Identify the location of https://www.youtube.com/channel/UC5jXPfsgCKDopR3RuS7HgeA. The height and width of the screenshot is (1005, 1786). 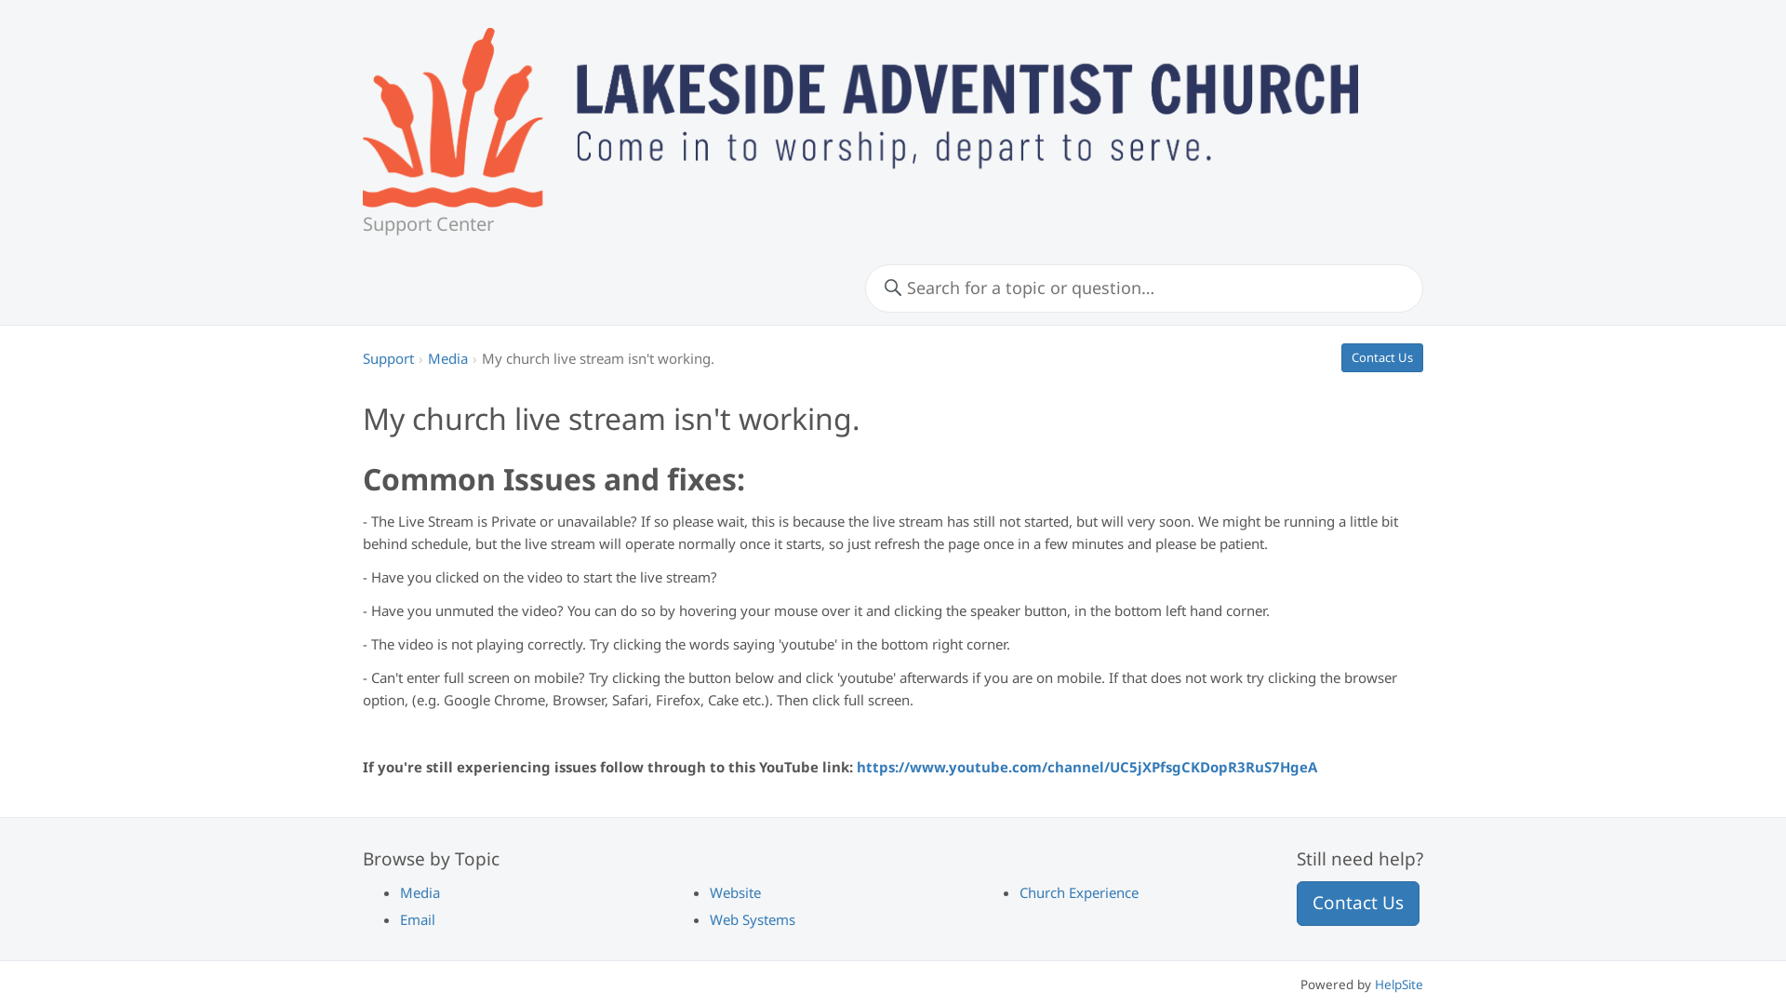
(1086, 767).